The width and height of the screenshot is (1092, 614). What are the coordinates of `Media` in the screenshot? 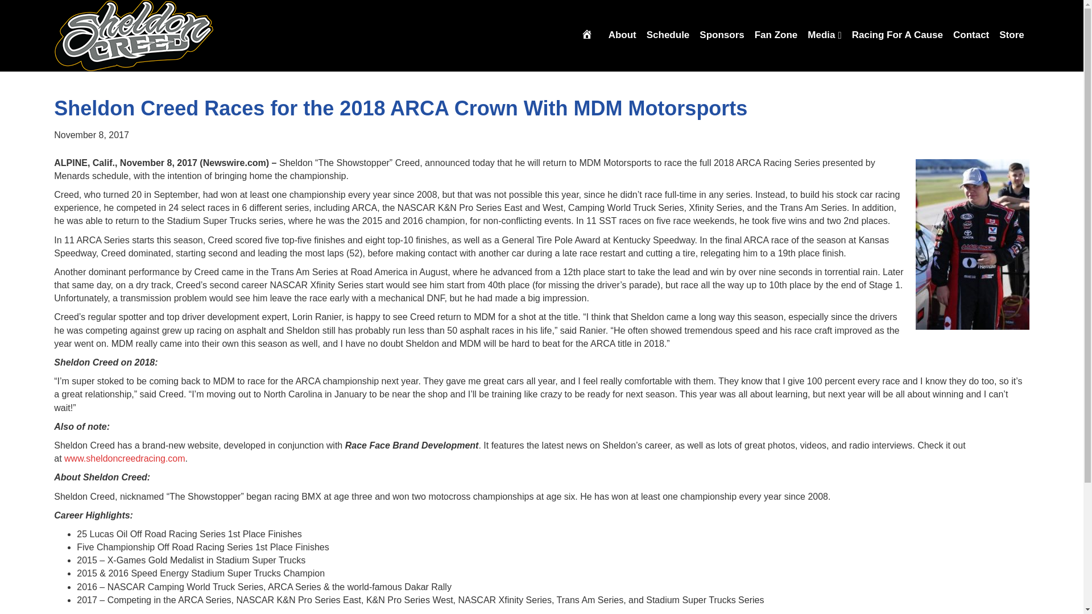 It's located at (825, 35).